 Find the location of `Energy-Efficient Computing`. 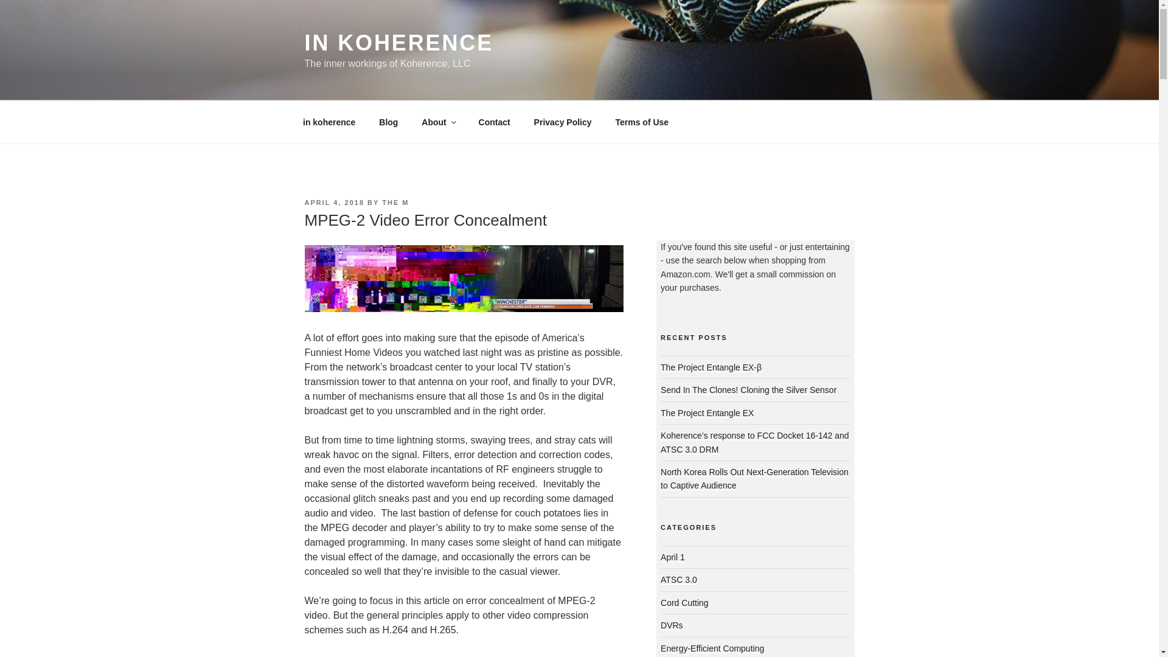

Energy-Efficient Computing is located at coordinates (712, 648).